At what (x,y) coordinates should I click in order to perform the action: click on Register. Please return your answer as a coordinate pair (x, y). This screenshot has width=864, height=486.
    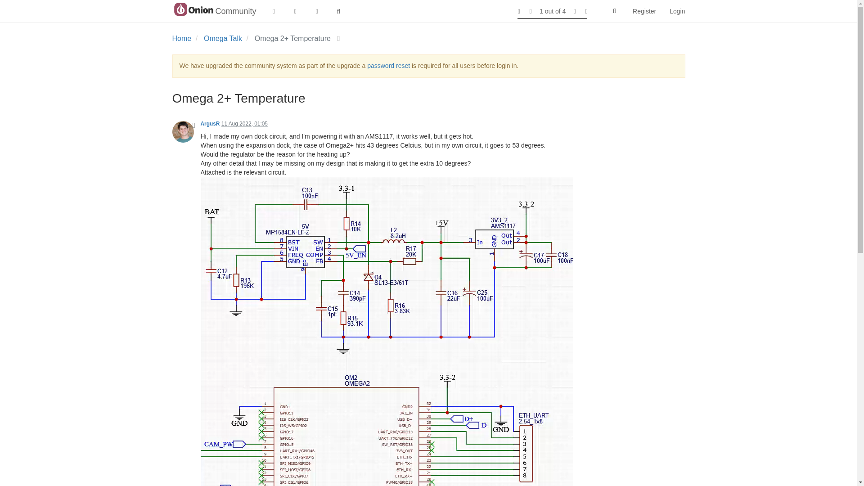
    Looking at the image, I should click on (644, 11).